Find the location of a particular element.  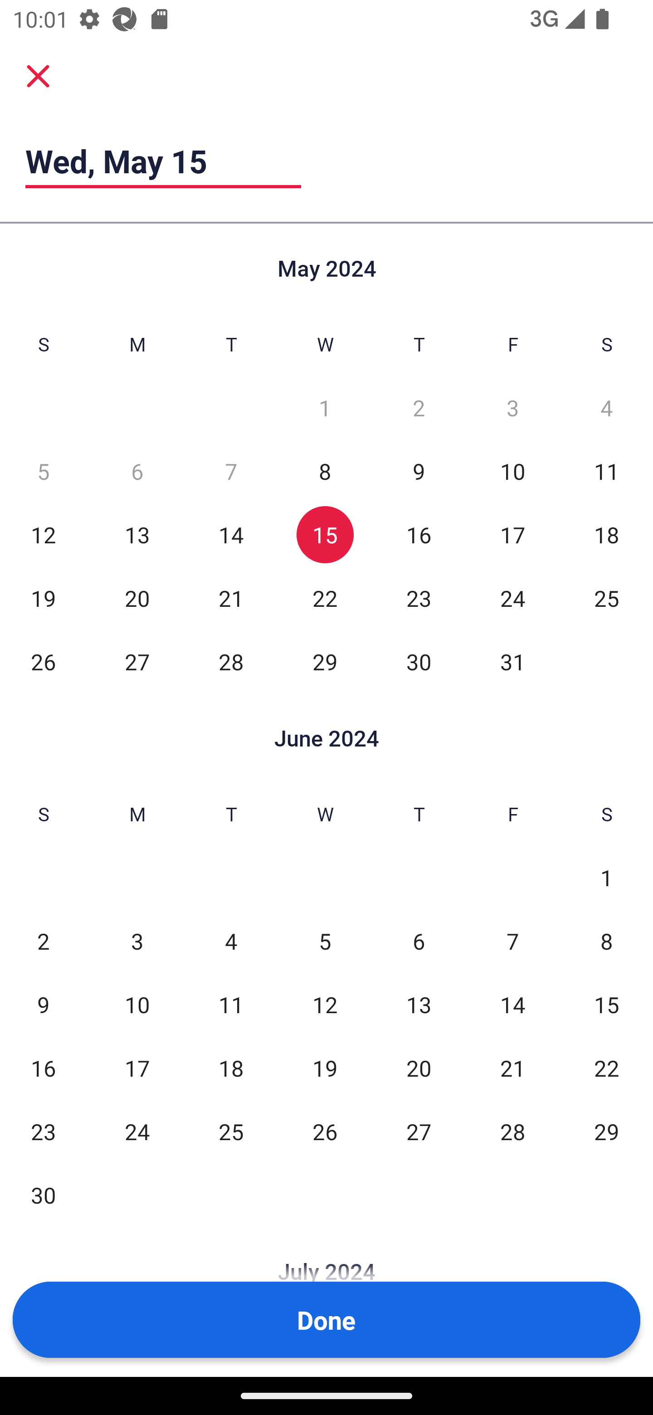

2 Sun, Jun 2, Not Selected is located at coordinates (43, 942).